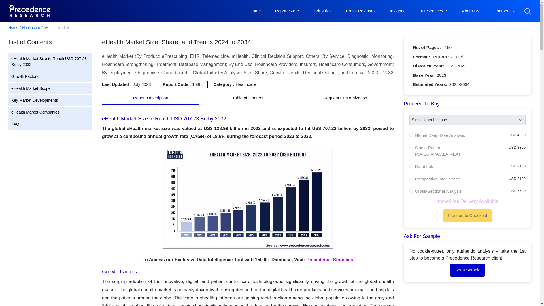 Image resolution: width=544 pixels, height=306 pixels. I want to click on databook, so click(411, 166).